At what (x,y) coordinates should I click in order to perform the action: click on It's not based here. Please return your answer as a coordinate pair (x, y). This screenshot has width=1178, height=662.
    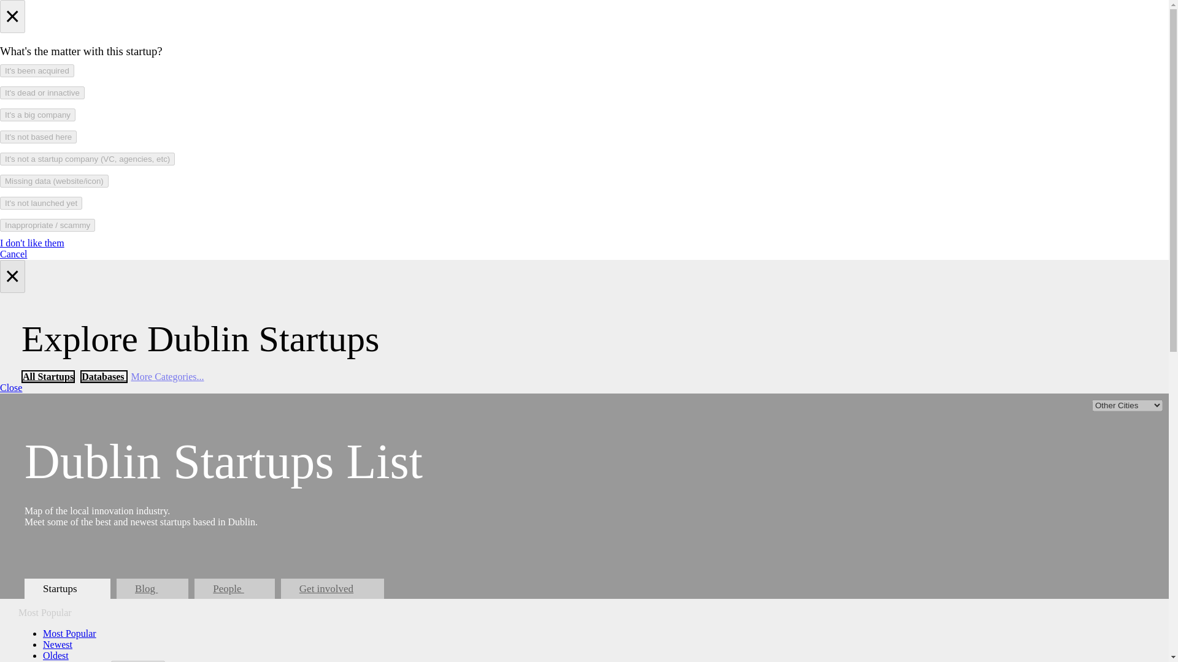
    Looking at the image, I should click on (38, 137).